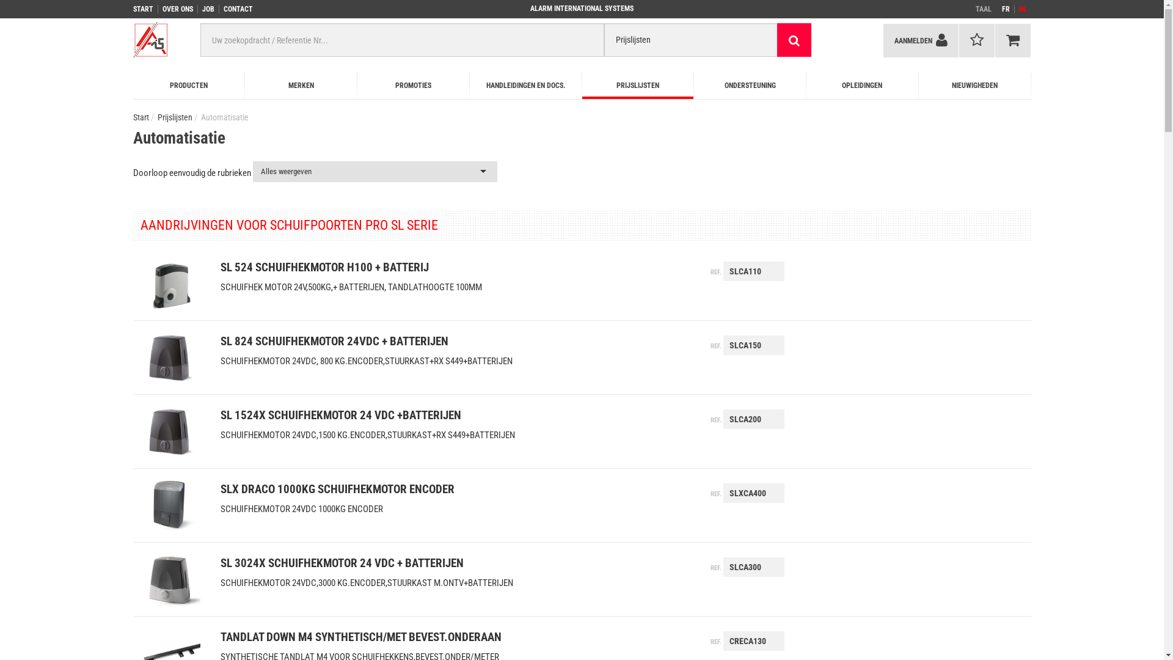  What do you see at coordinates (638, 86) in the screenshot?
I see `PRIJSLIJSTEN` at bounding box center [638, 86].